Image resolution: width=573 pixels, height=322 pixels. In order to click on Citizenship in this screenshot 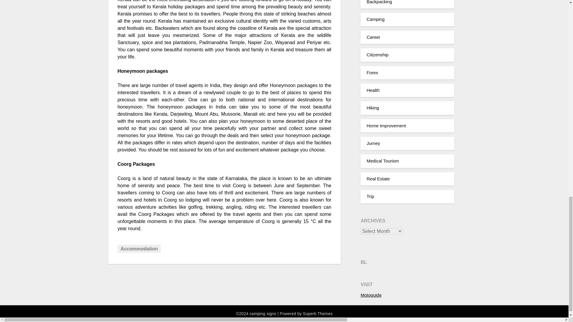, I will do `click(377, 55)`.